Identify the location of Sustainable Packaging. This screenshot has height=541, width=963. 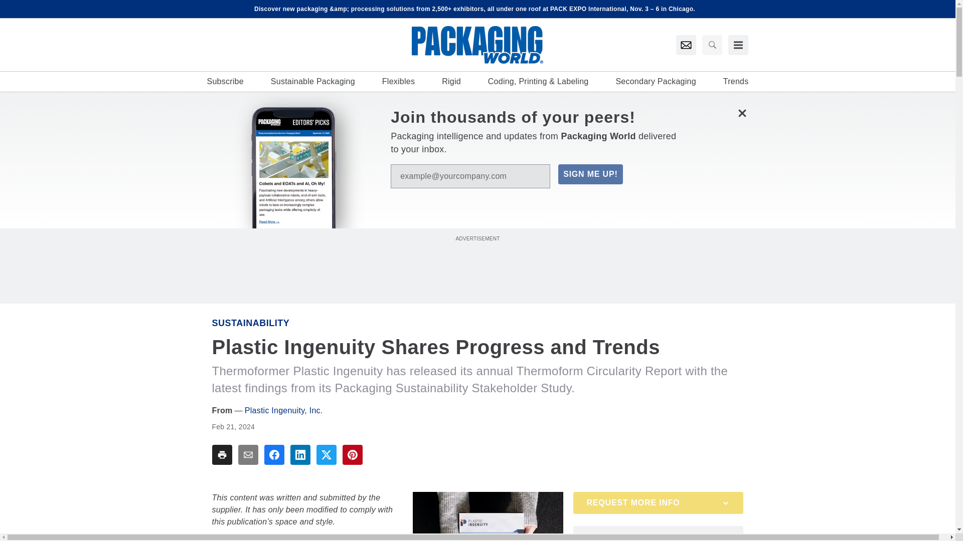
(313, 81).